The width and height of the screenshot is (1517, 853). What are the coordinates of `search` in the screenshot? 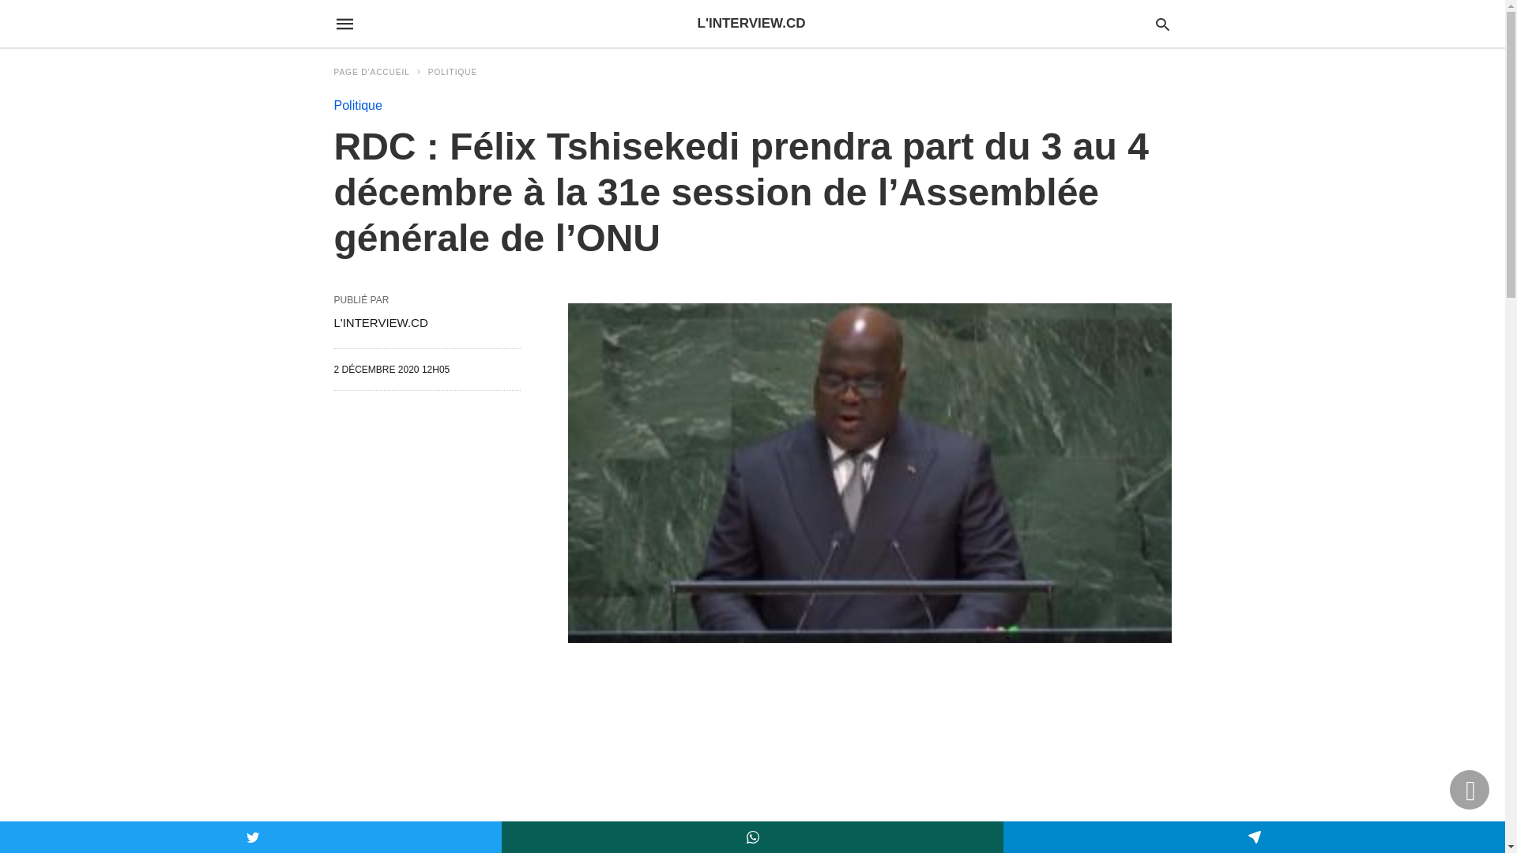 It's located at (1163, 24).